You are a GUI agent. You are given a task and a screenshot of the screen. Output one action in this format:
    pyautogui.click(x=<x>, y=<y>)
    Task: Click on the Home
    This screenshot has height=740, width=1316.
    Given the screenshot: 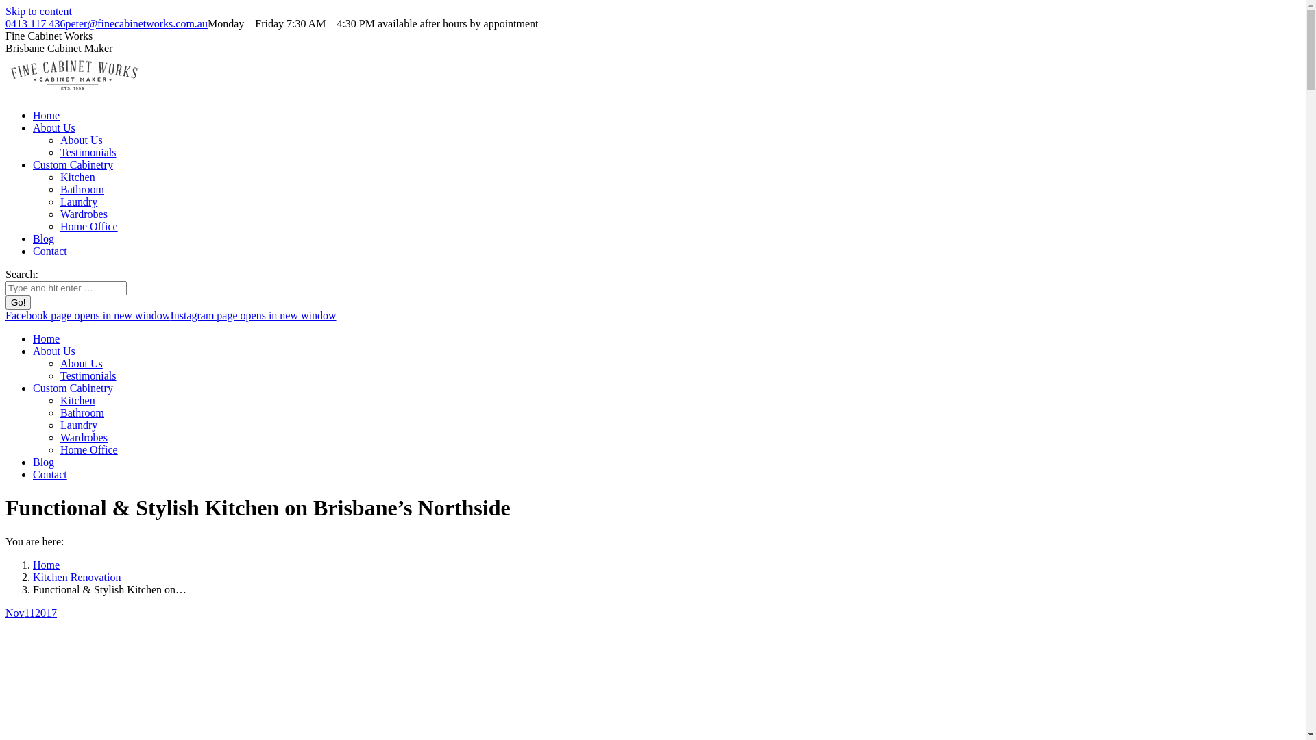 What is the action you would take?
    pyautogui.click(x=47, y=565)
    